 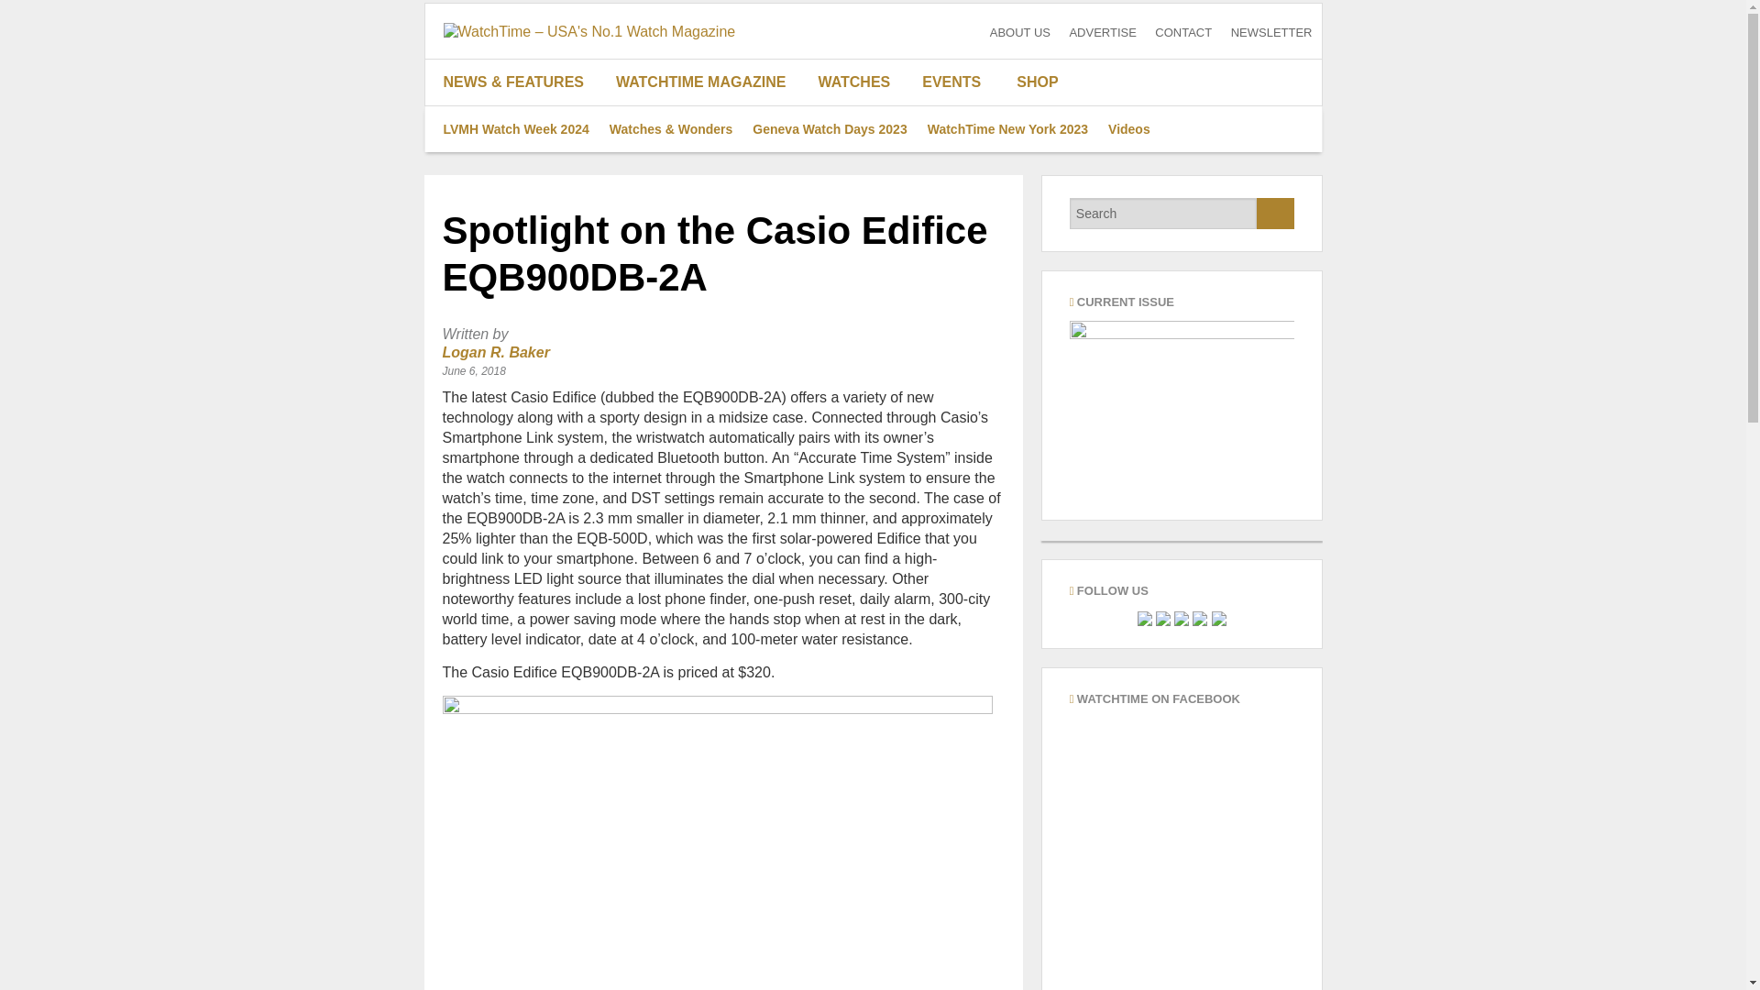 I want to click on PRINT ARCHIVE, so click(x=708, y=174).